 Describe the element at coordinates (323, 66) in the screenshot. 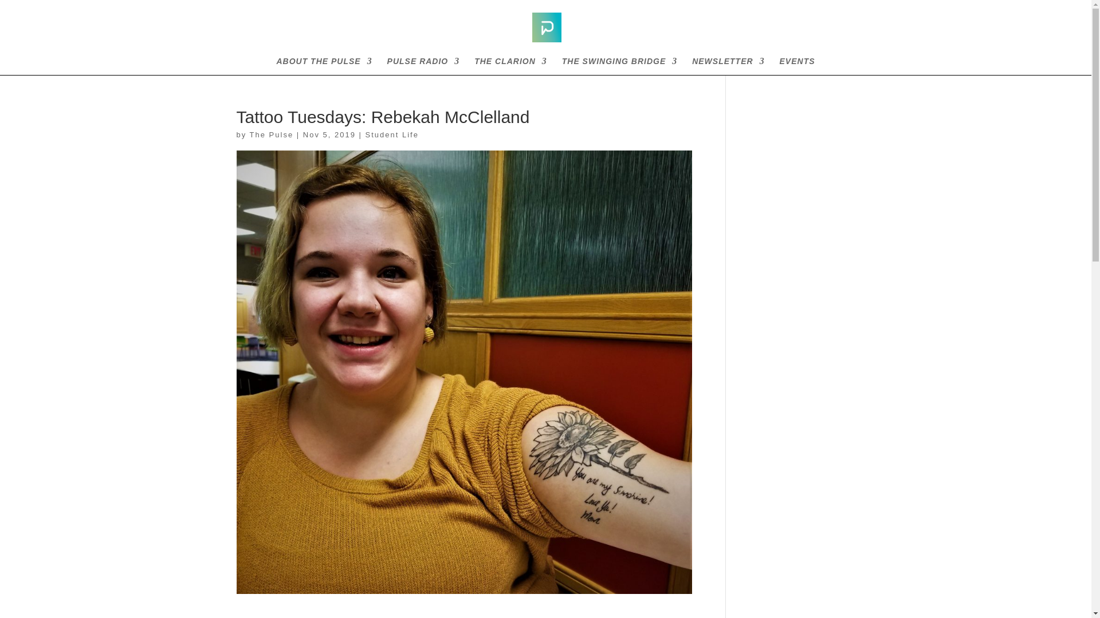

I see `ABOUT THE PULSE` at that location.